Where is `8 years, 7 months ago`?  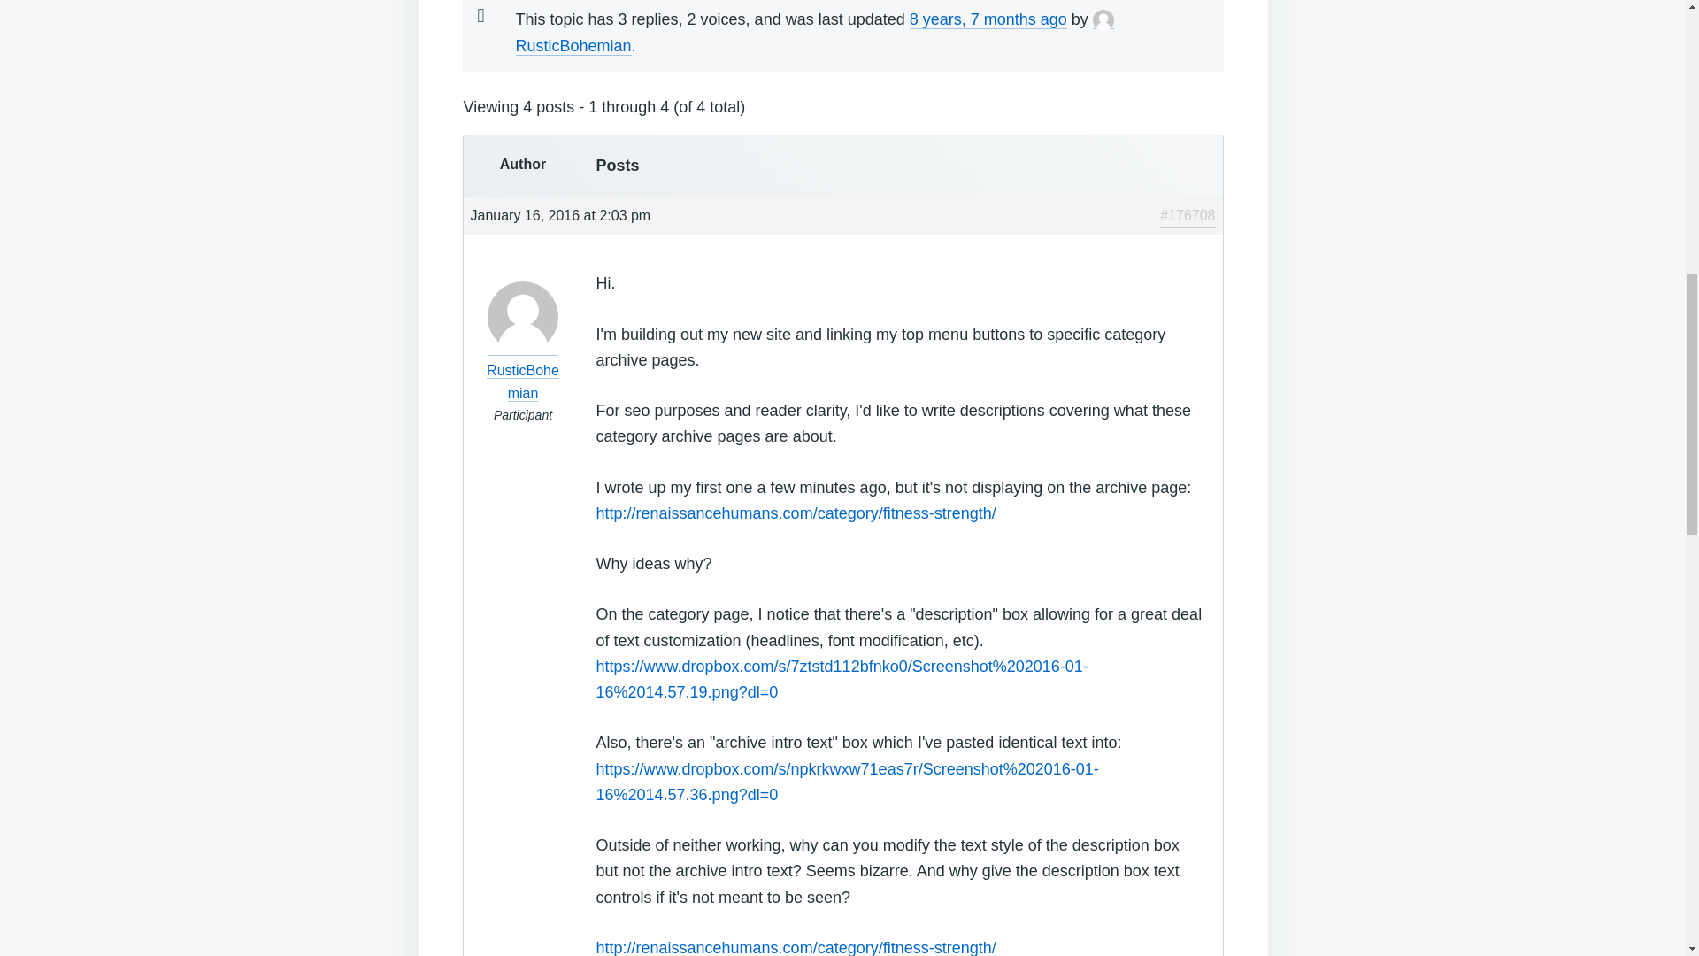 8 years, 7 months ago is located at coordinates (988, 19).